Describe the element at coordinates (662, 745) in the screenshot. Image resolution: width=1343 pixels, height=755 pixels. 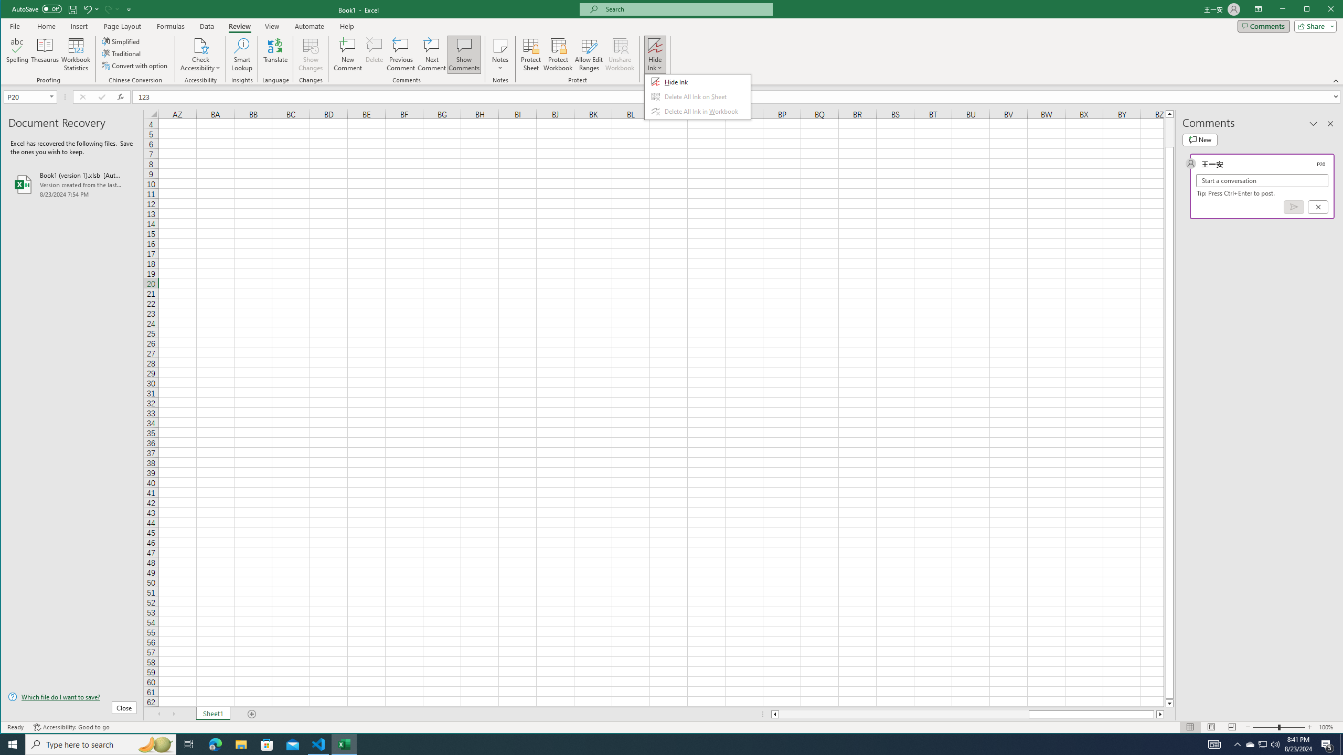
I see `Running applications` at that location.